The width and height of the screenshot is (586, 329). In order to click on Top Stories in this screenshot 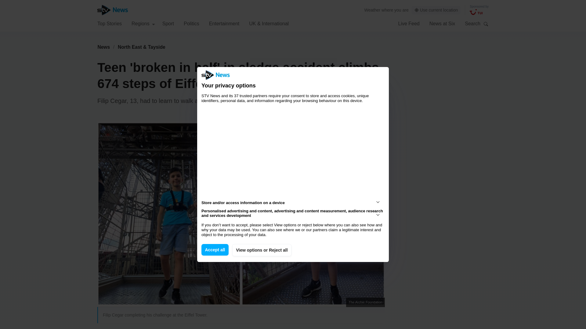, I will do `click(109, 23)`.